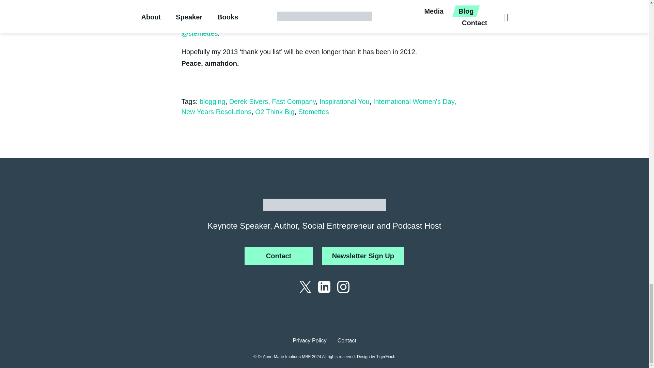  I want to click on Dr Anne-Marie Imafidon MBE, so click(324, 204).